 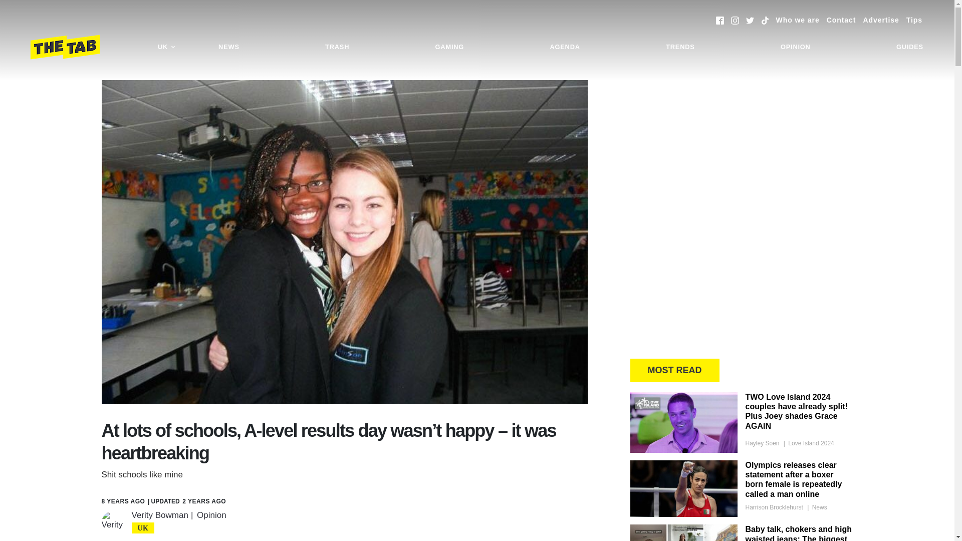 I want to click on NEWS, so click(x=228, y=47).